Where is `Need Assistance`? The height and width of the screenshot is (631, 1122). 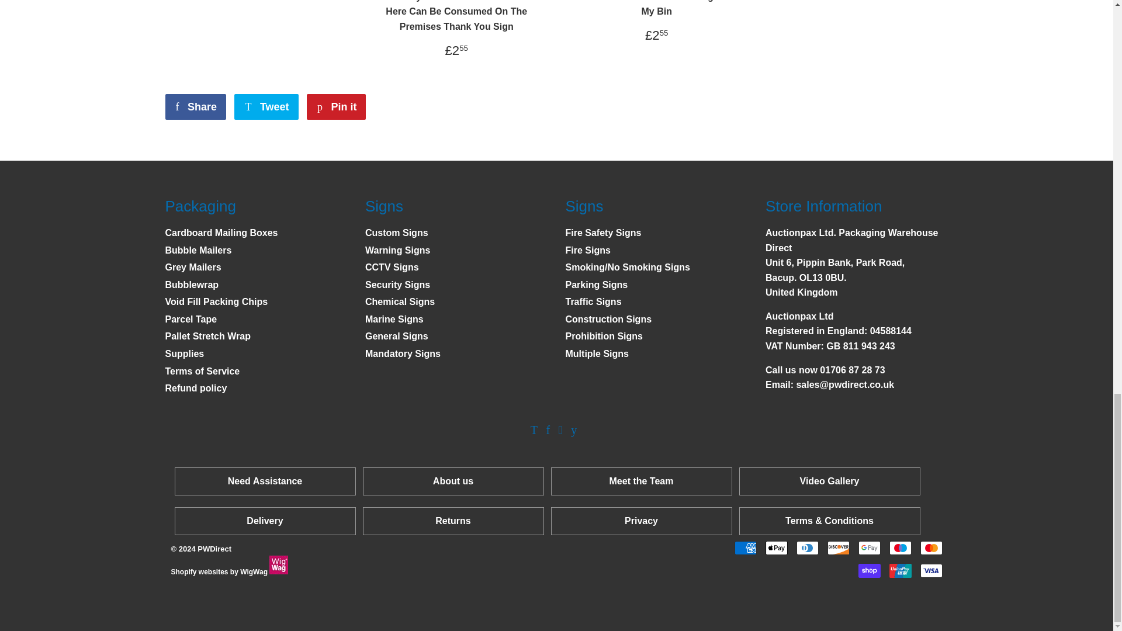
Need Assistance is located at coordinates (264, 481).